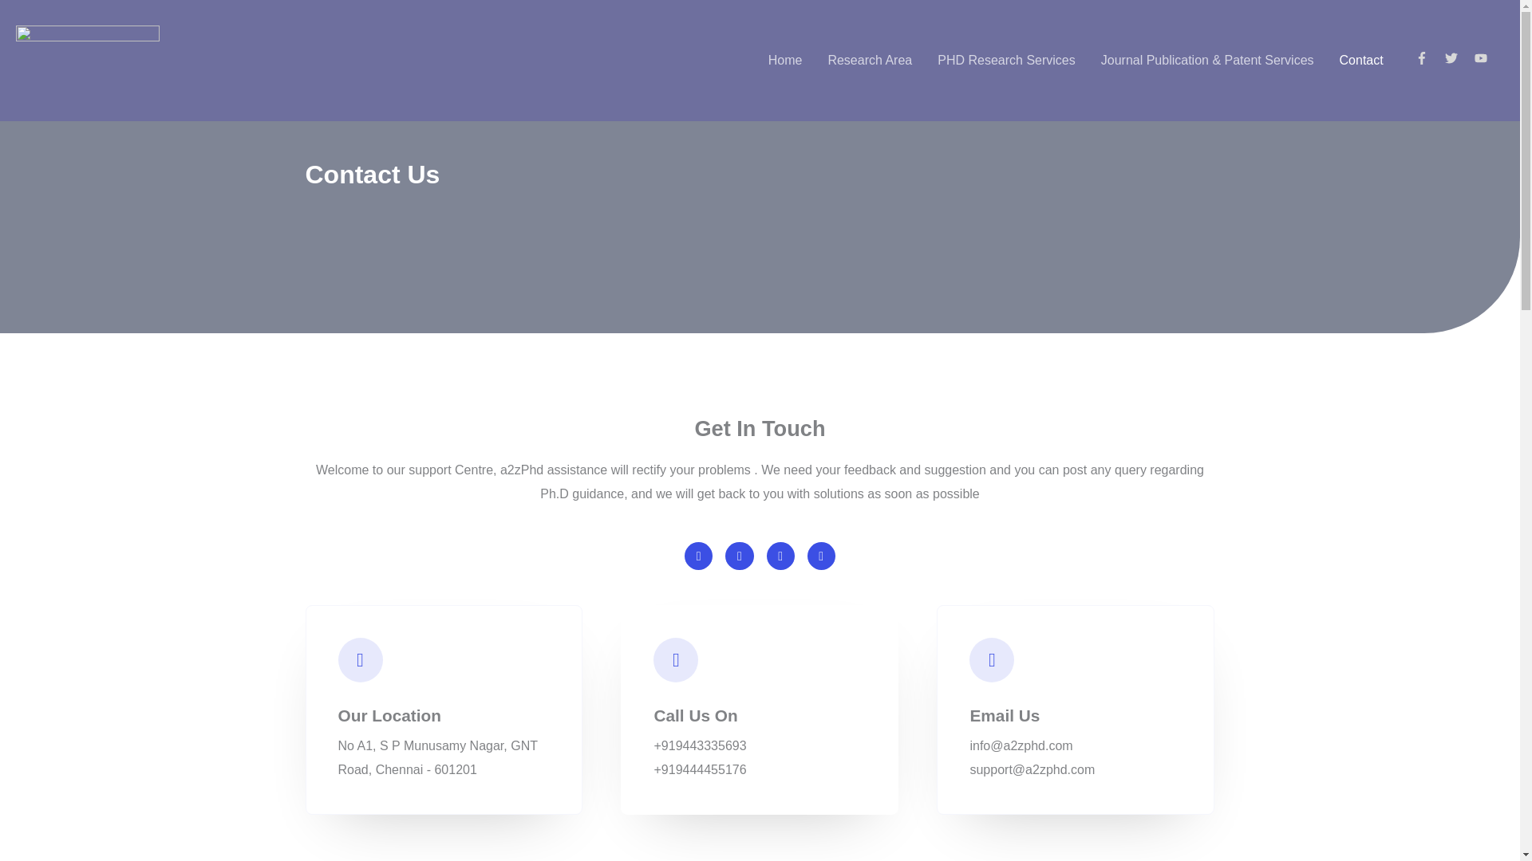  I want to click on Contact, so click(1361, 61).